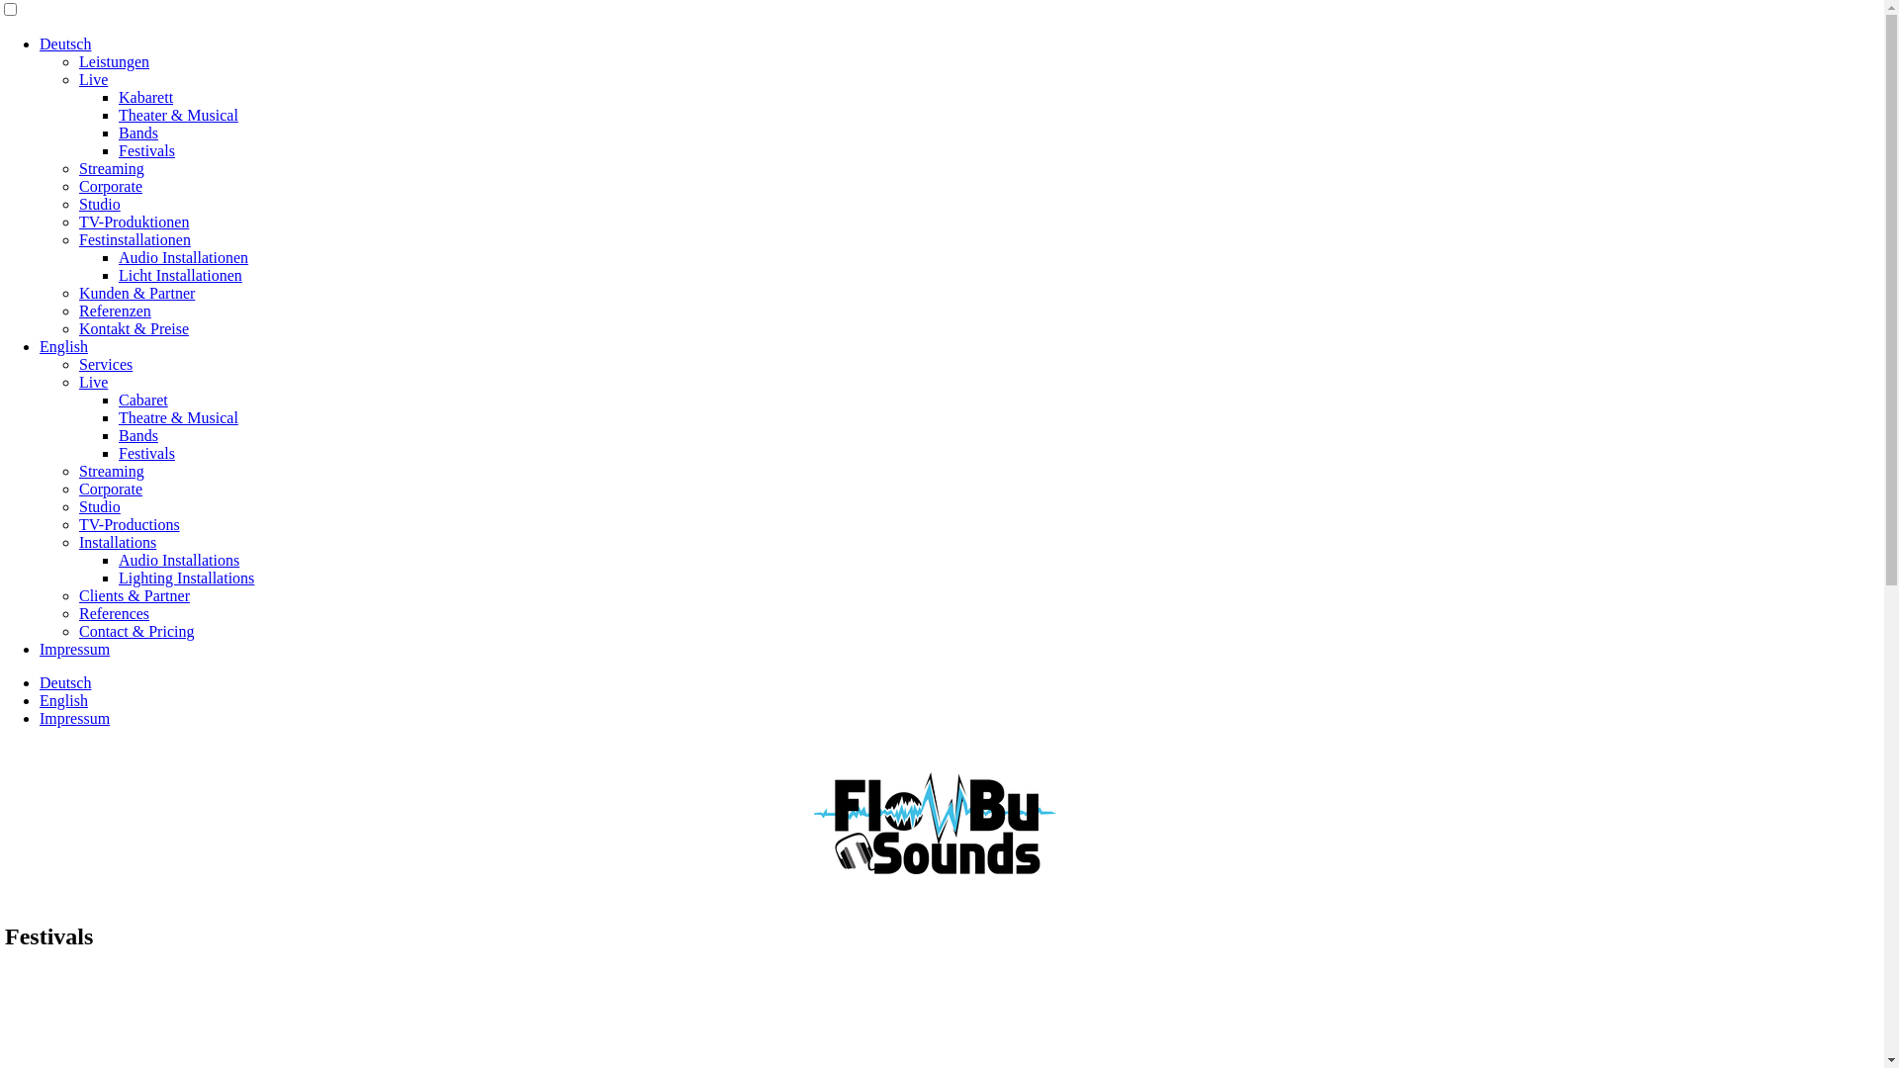  What do you see at coordinates (130, 524) in the screenshot?
I see `TV-Productions` at bounding box center [130, 524].